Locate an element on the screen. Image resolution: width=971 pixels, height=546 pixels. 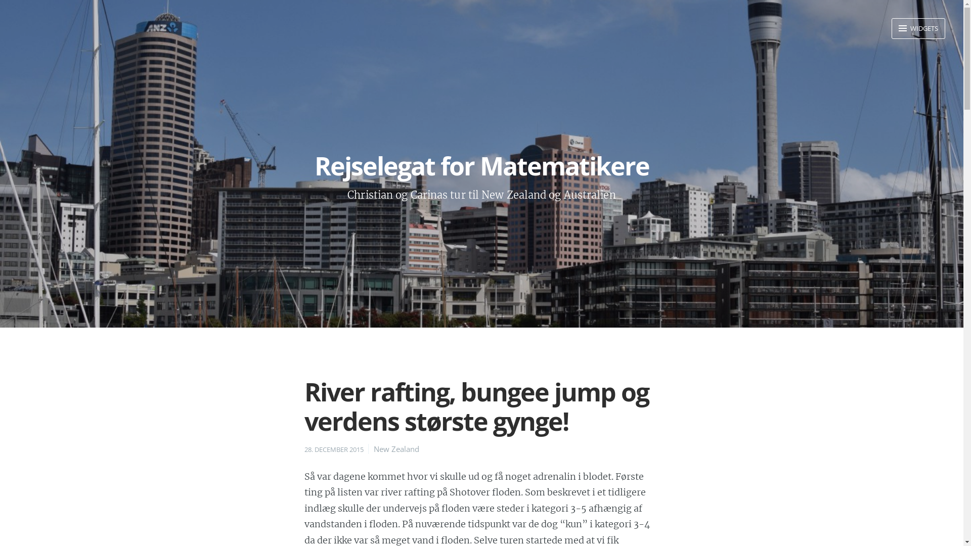
New Zealand is located at coordinates (396, 449).